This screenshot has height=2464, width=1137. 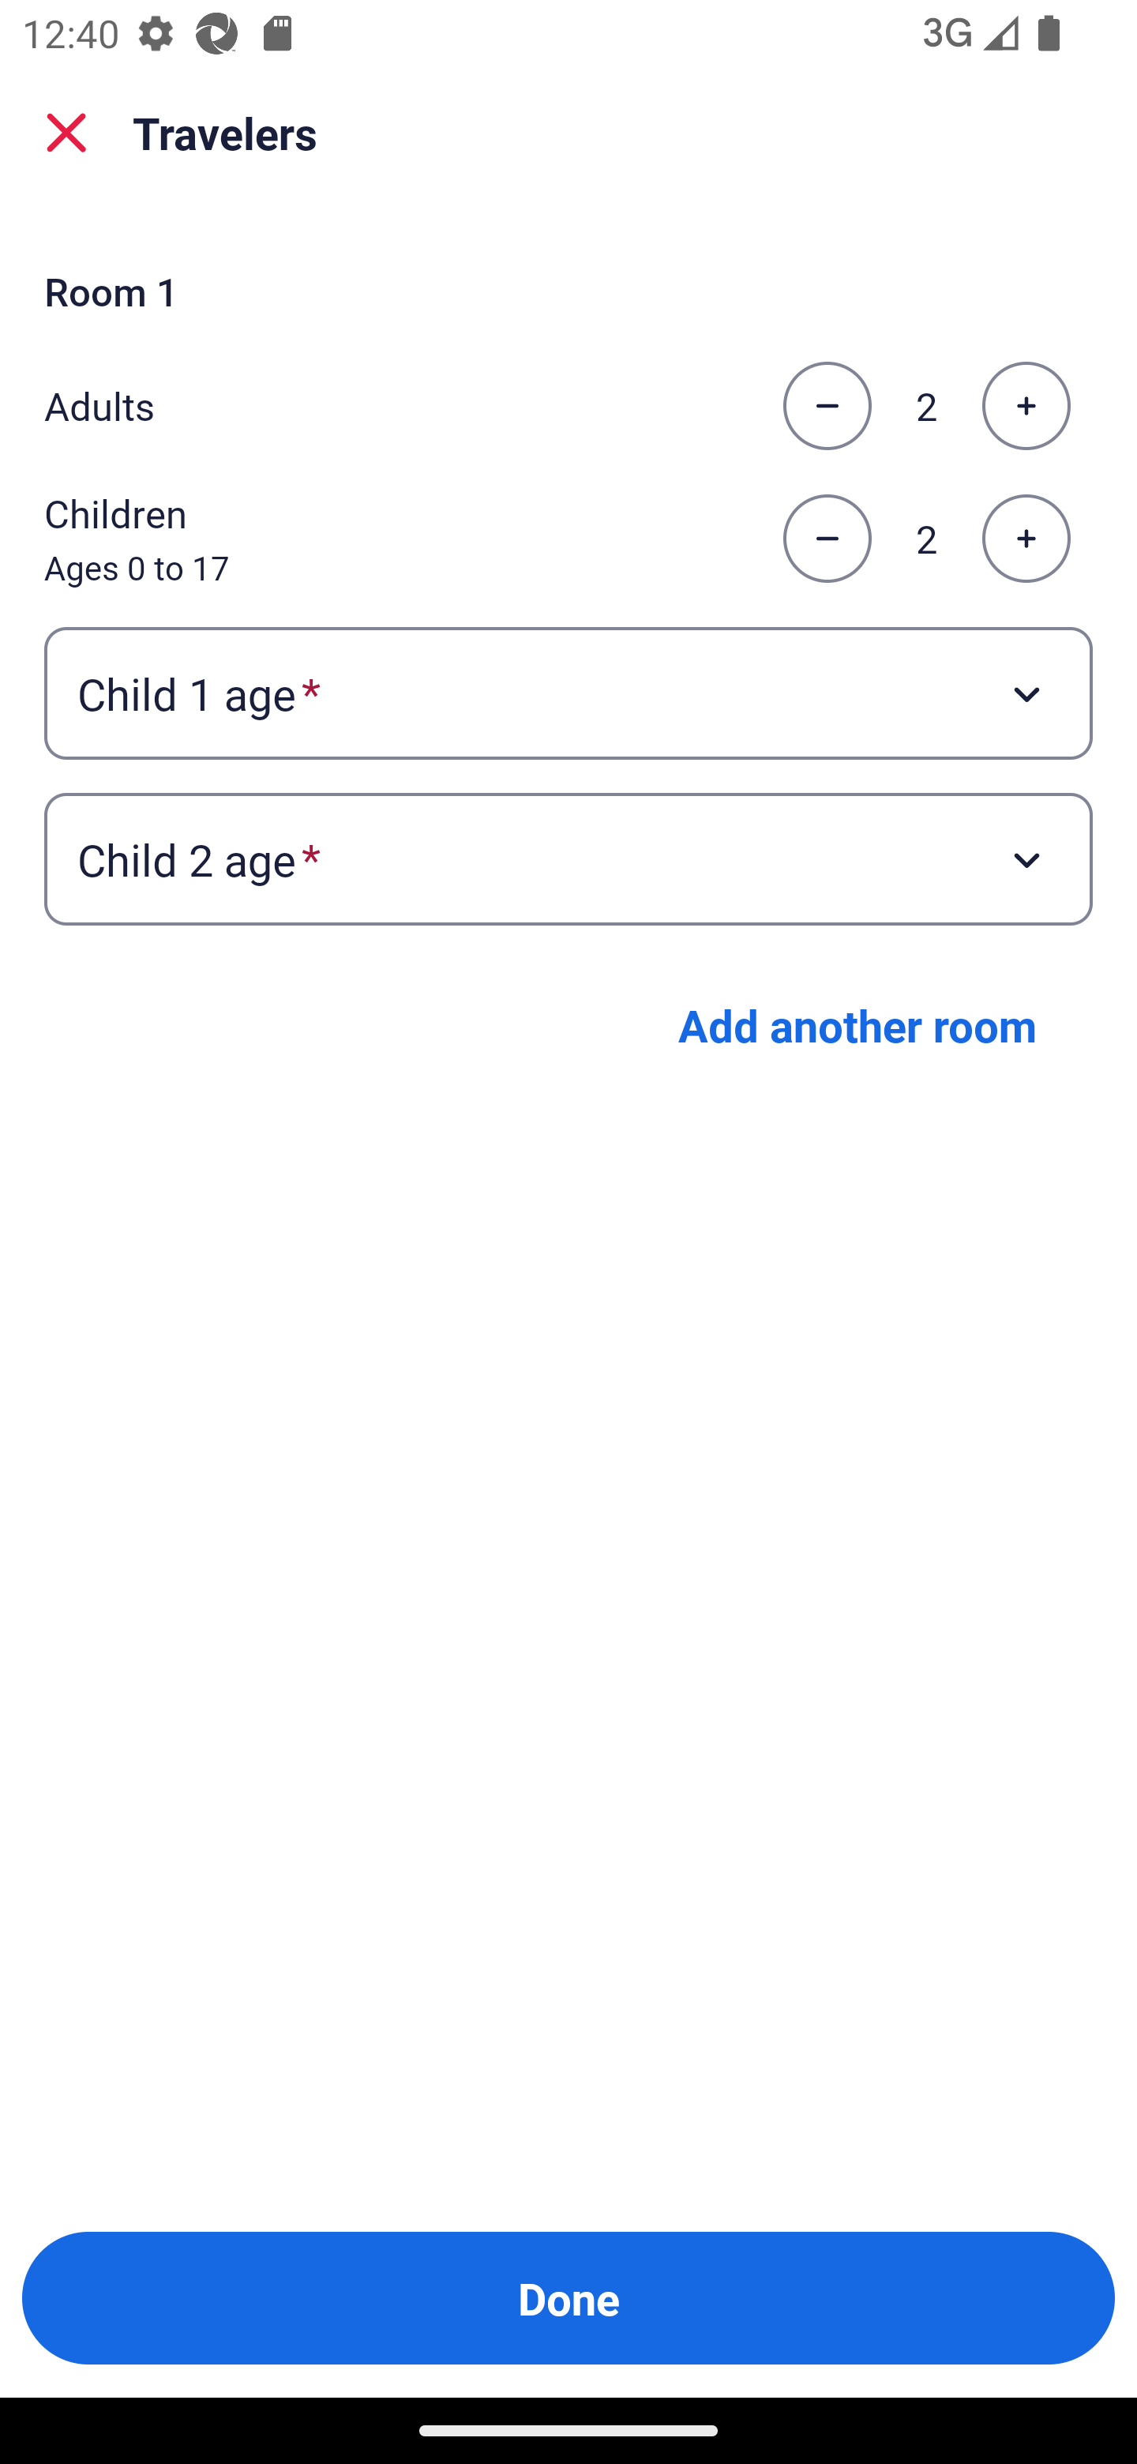 What do you see at coordinates (1026, 539) in the screenshot?
I see `Increase the number of children` at bounding box center [1026, 539].